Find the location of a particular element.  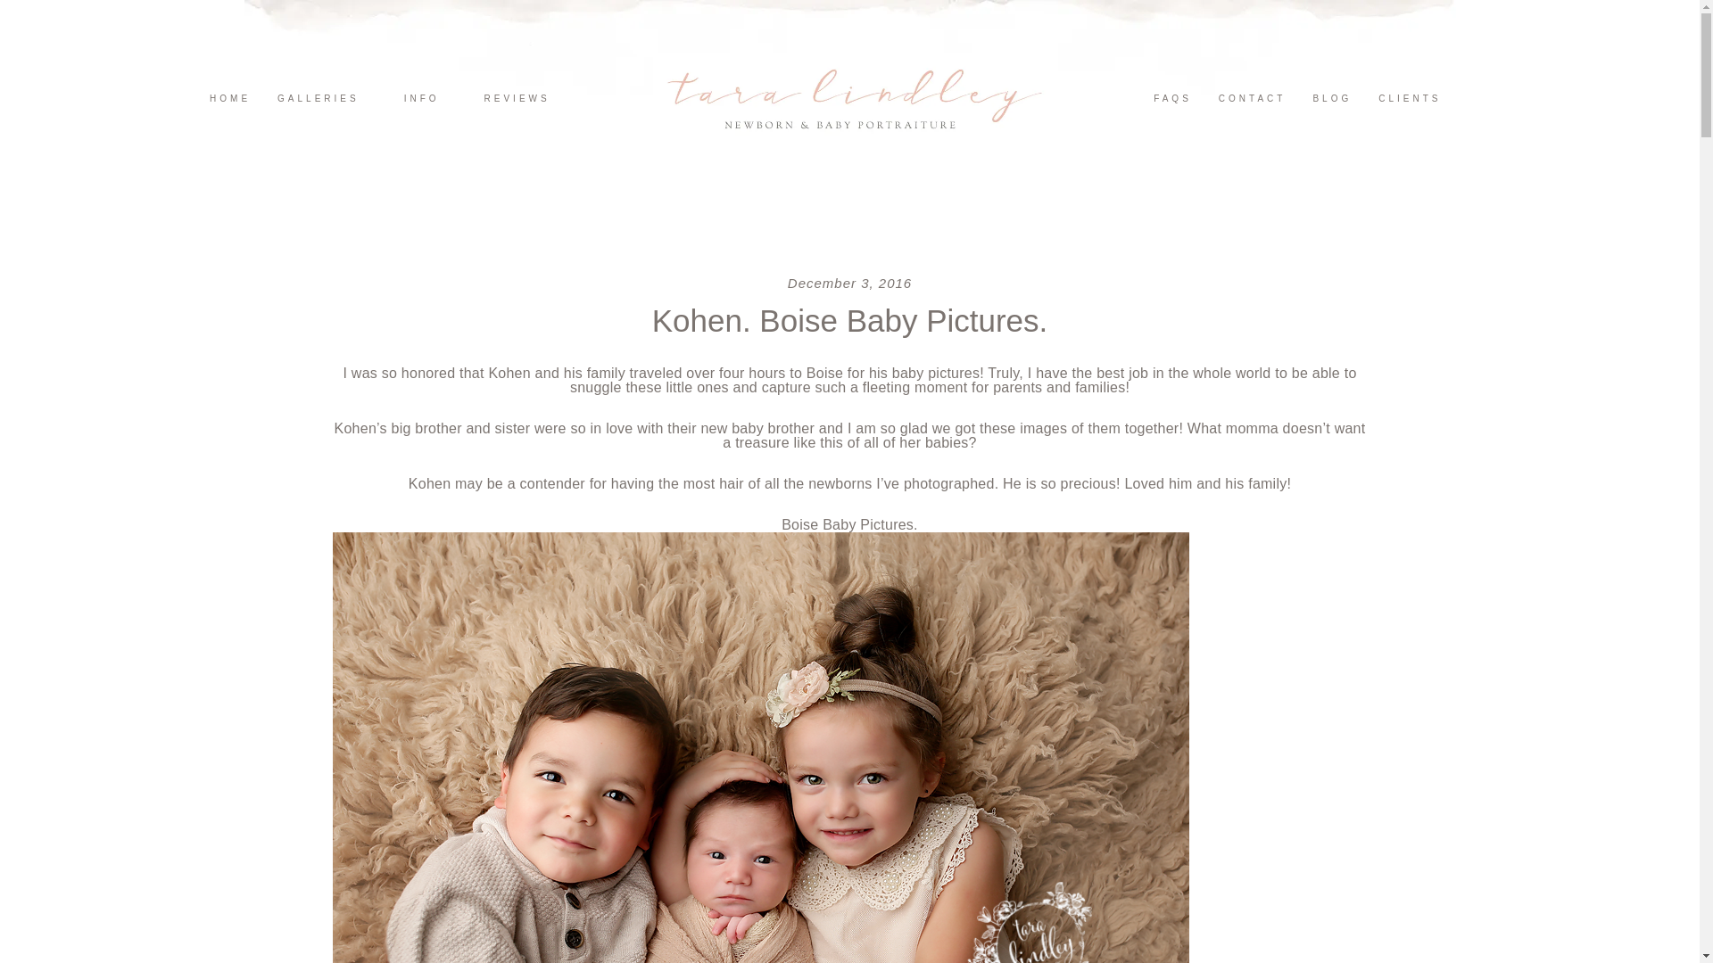

REVIEWS is located at coordinates (517, 98).